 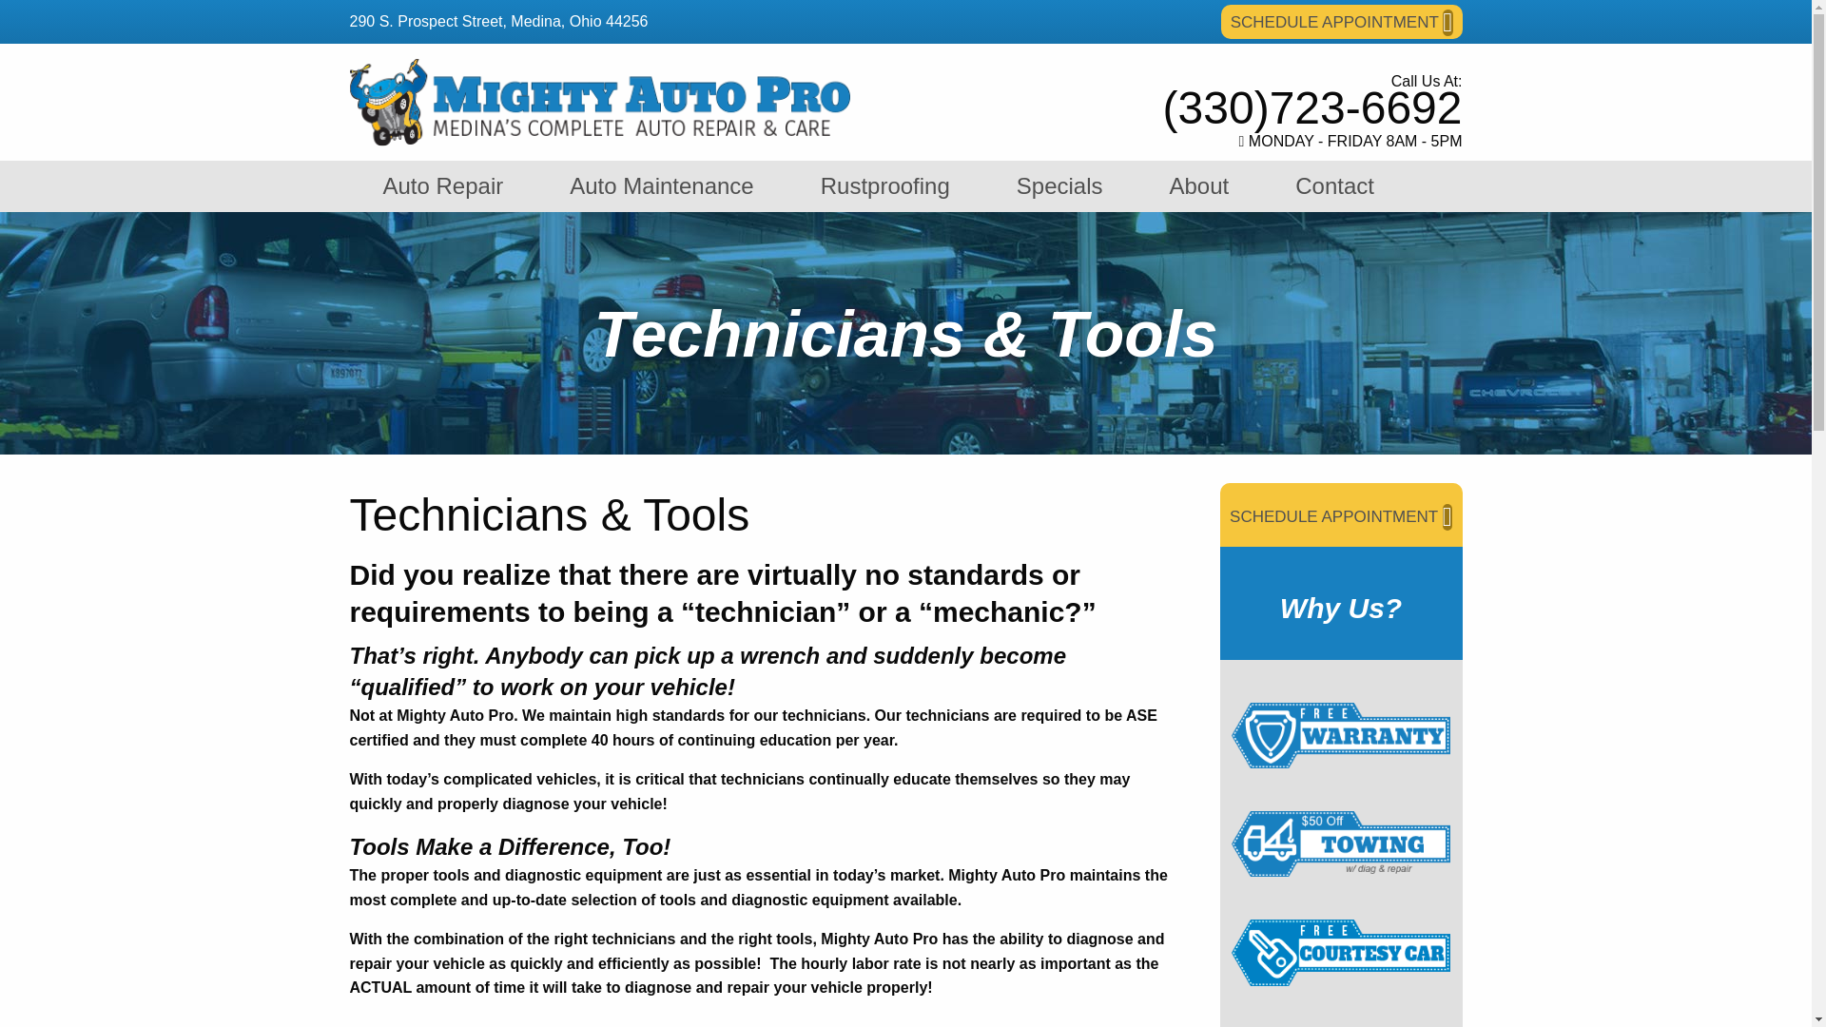 What do you see at coordinates (1341, 22) in the screenshot?
I see `SCHEDULE APPOINTMENT` at bounding box center [1341, 22].